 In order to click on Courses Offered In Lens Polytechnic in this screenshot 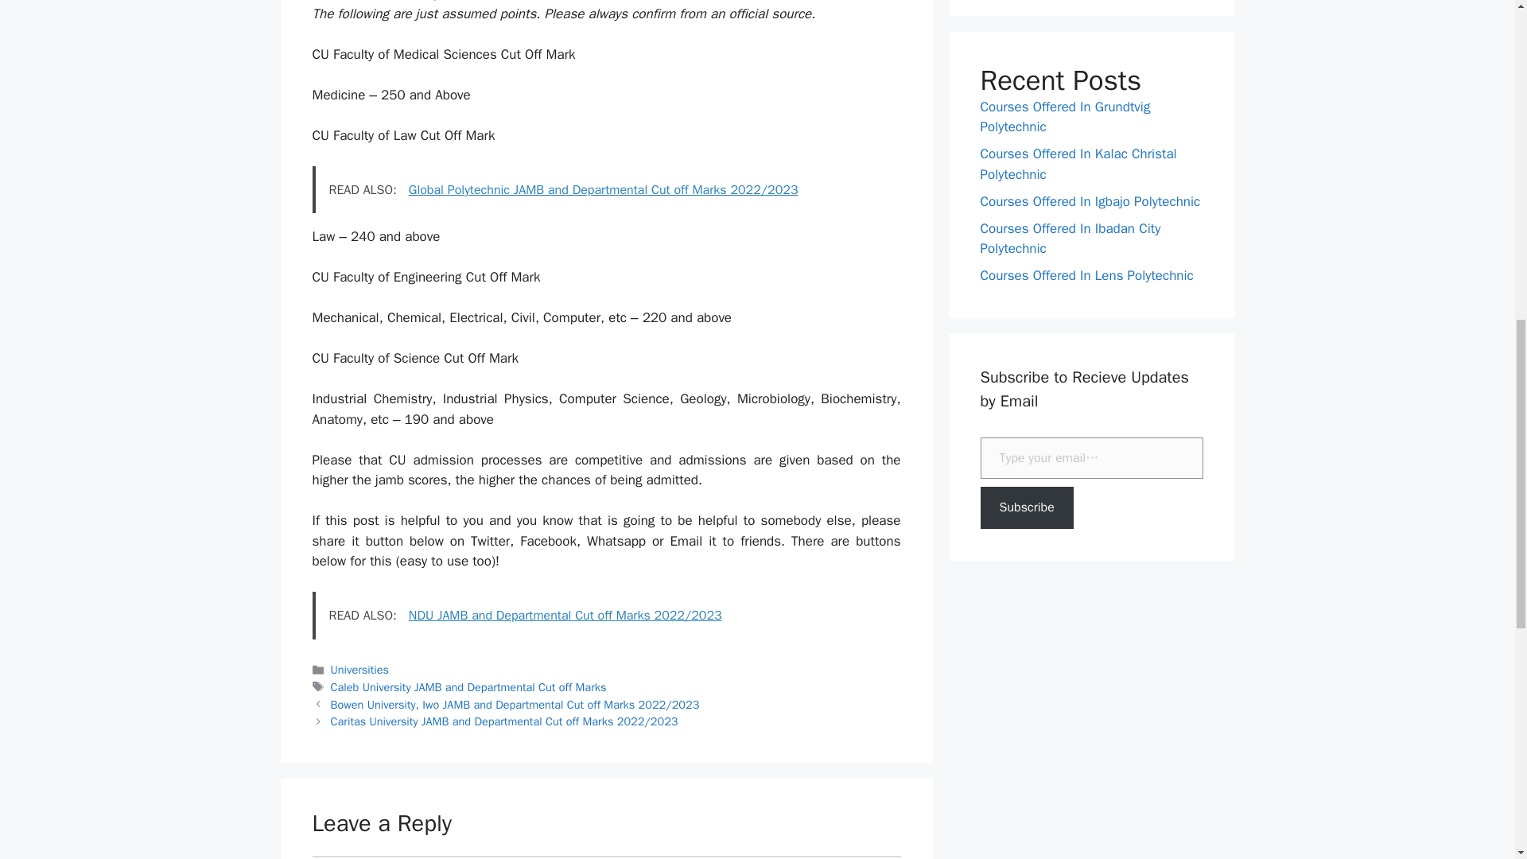, I will do `click(1086, 275)`.